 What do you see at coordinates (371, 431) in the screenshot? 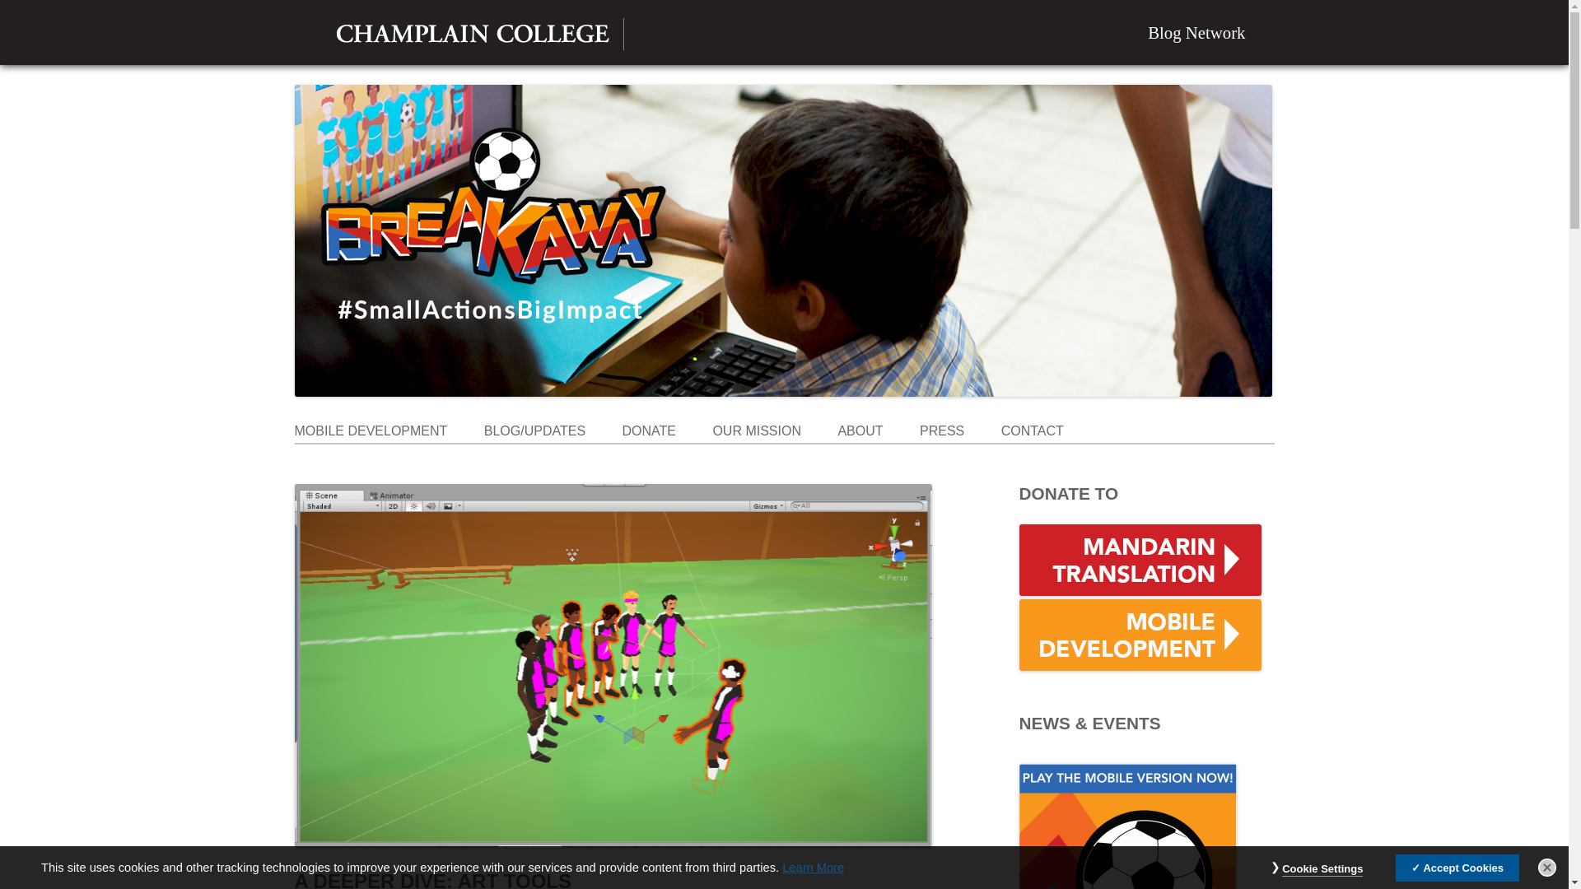
I see `MOBILE DEVELOPMENT` at bounding box center [371, 431].